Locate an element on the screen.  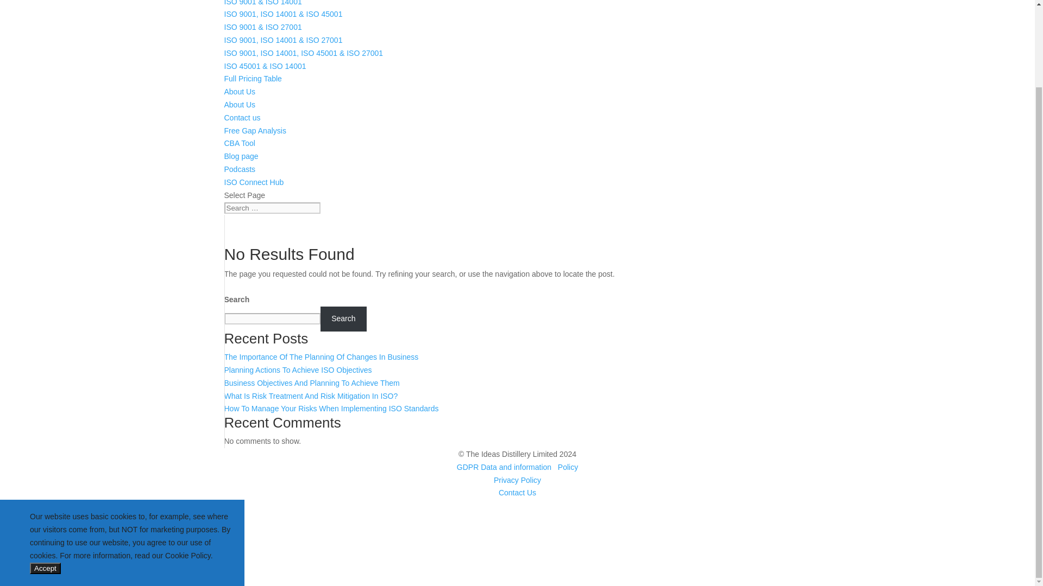
Contact Us is located at coordinates (517, 492).